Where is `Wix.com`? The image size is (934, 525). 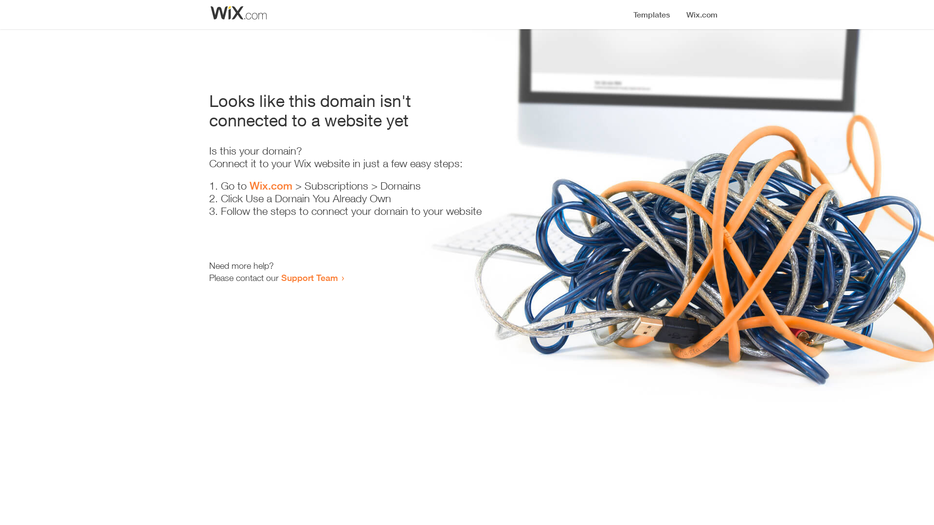
Wix.com is located at coordinates (271, 186).